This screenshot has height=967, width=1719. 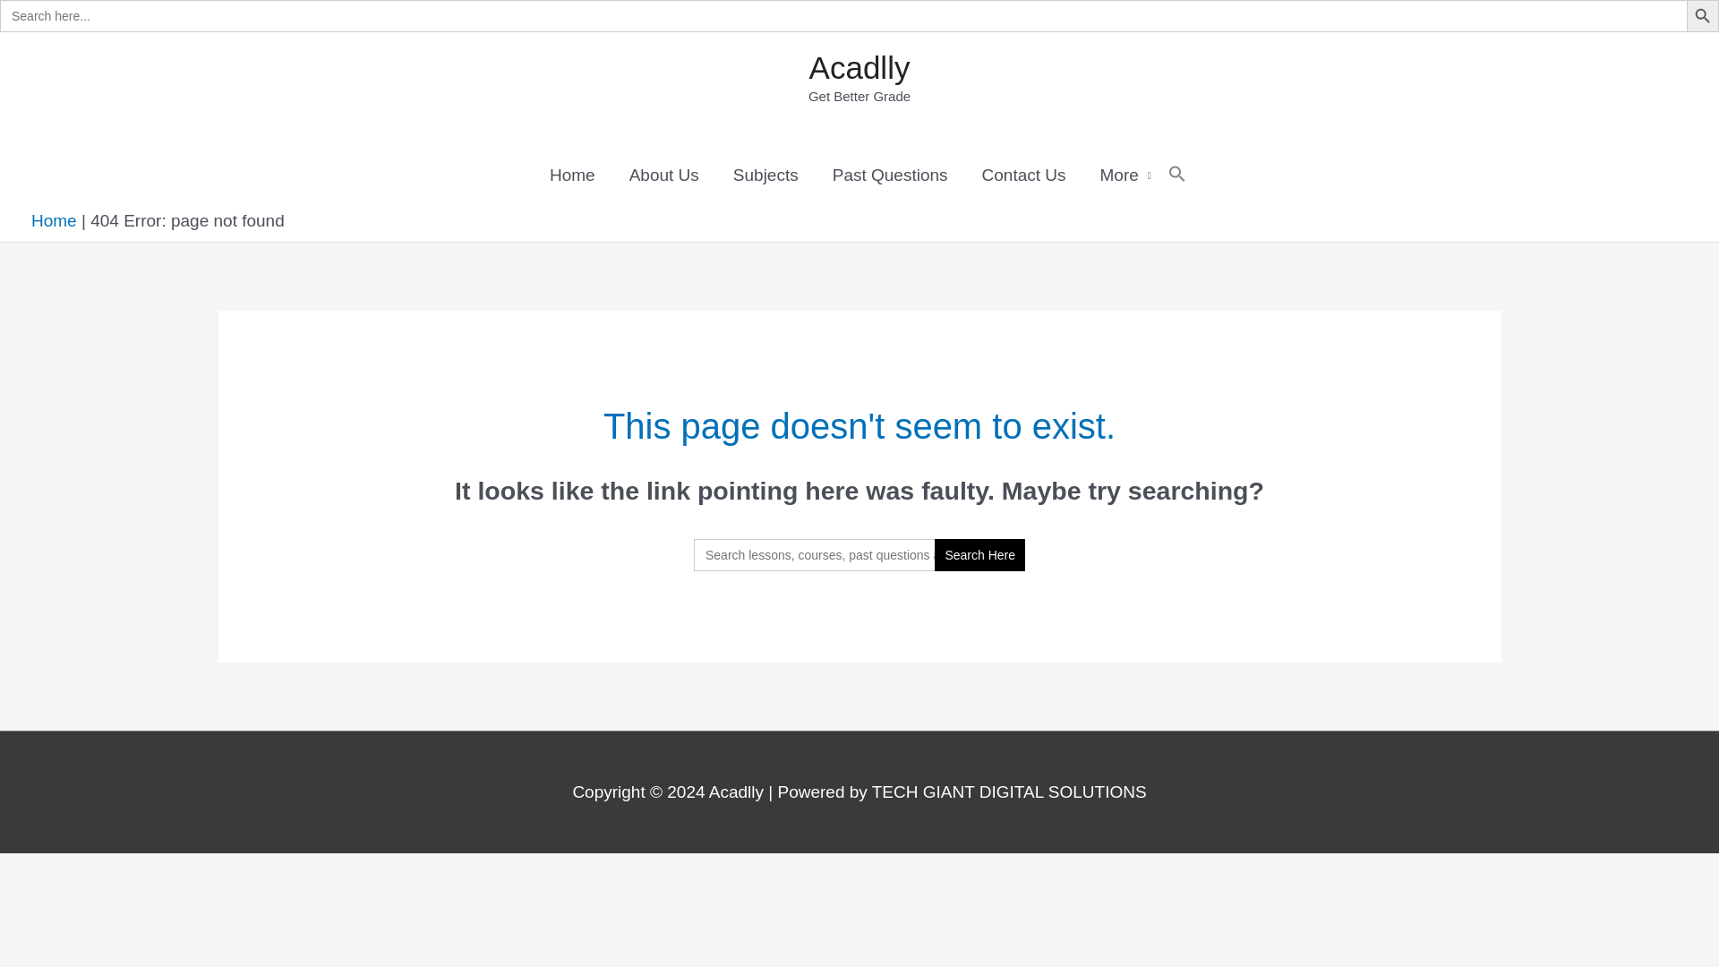 What do you see at coordinates (765, 175) in the screenshot?
I see `Subjects` at bounding box center [765, 175].